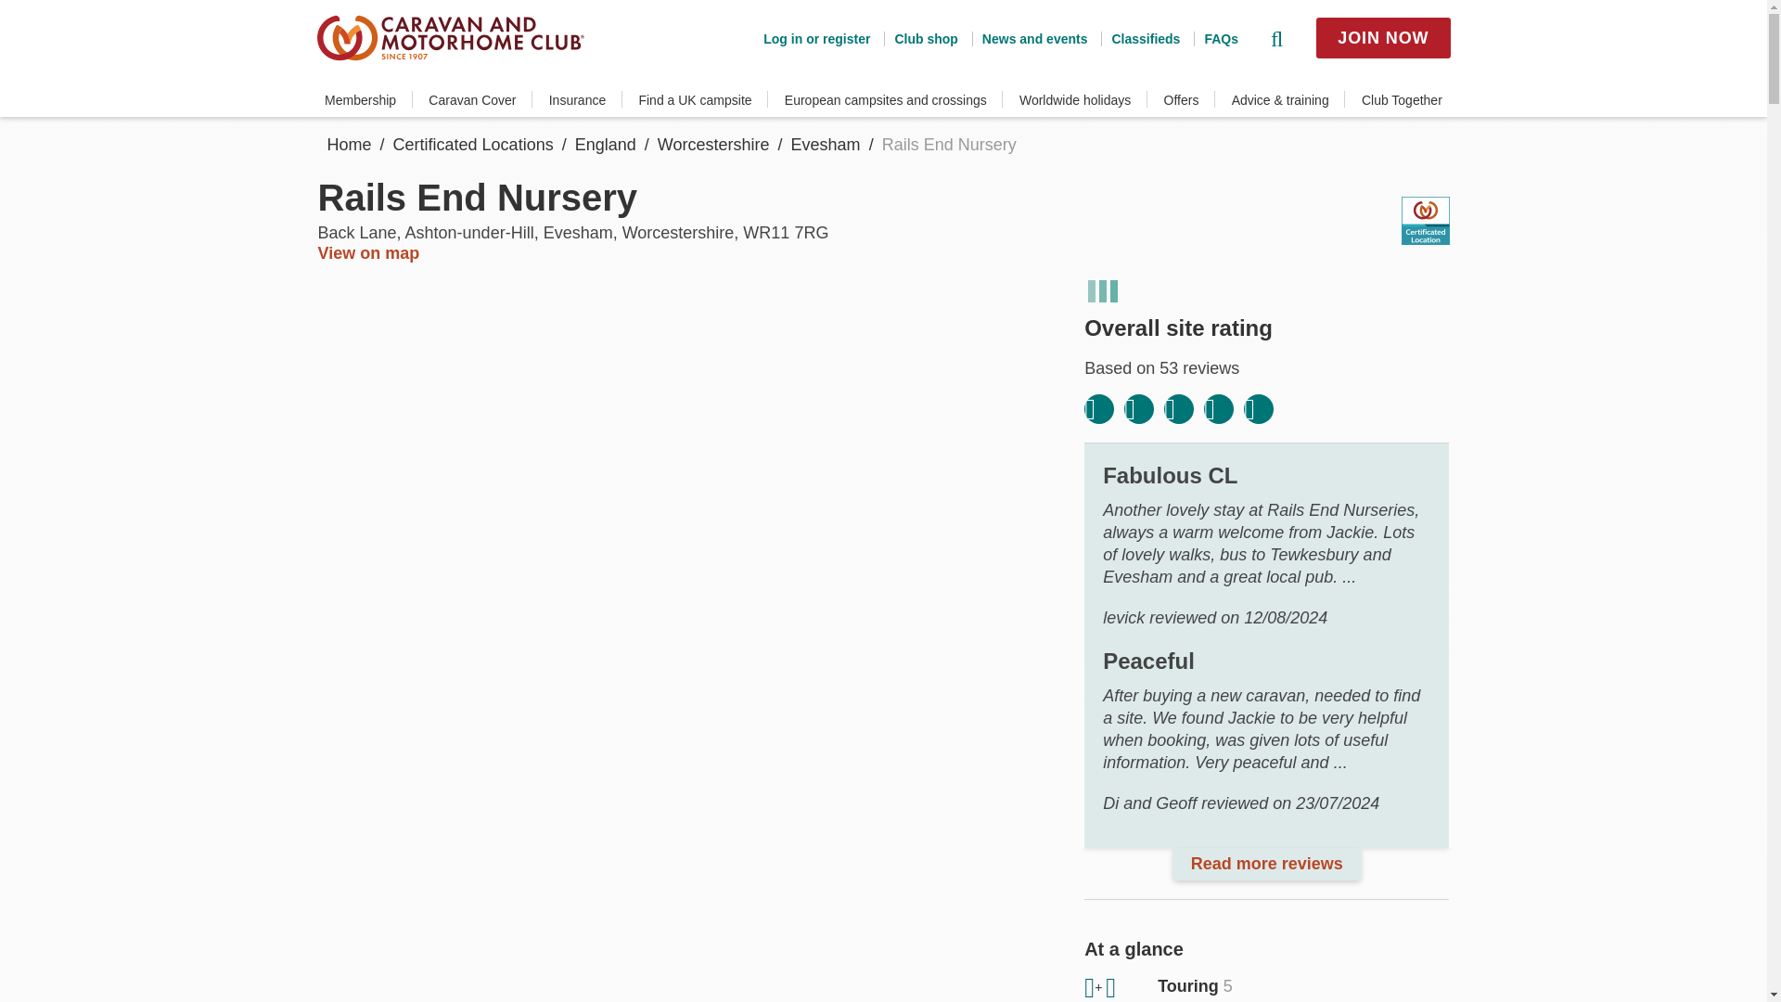 Image resolution: width=1781 pixels, height=1002 pixels. What do you see at coordinates (1139, 38) in the screenshot?
I see `Classifieds` at bounding box center [1139, 38].